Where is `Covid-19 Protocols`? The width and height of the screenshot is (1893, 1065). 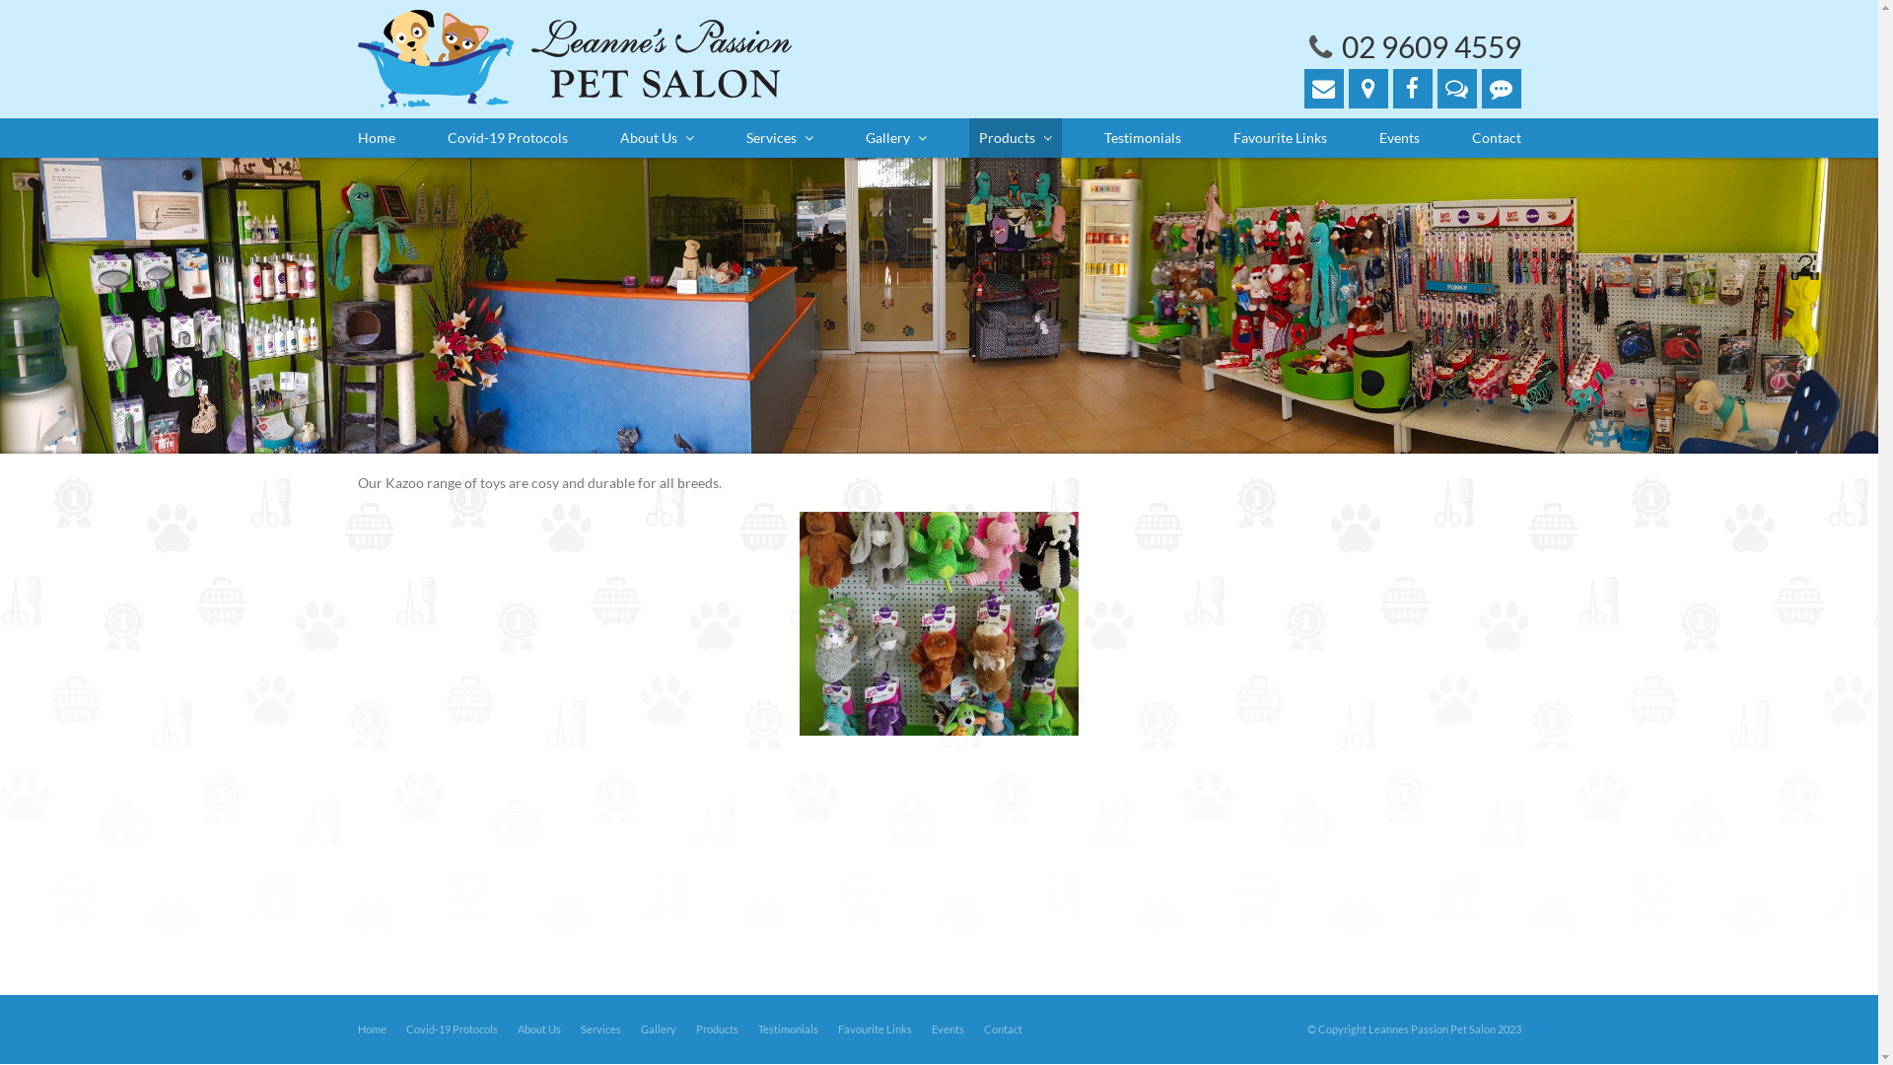
Covid-19 Protocols is located at coordinates (452, 1029).